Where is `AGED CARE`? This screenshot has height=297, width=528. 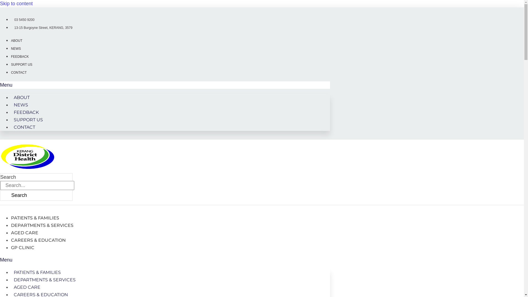 AGED CARE is located at coordinates (25, 233).